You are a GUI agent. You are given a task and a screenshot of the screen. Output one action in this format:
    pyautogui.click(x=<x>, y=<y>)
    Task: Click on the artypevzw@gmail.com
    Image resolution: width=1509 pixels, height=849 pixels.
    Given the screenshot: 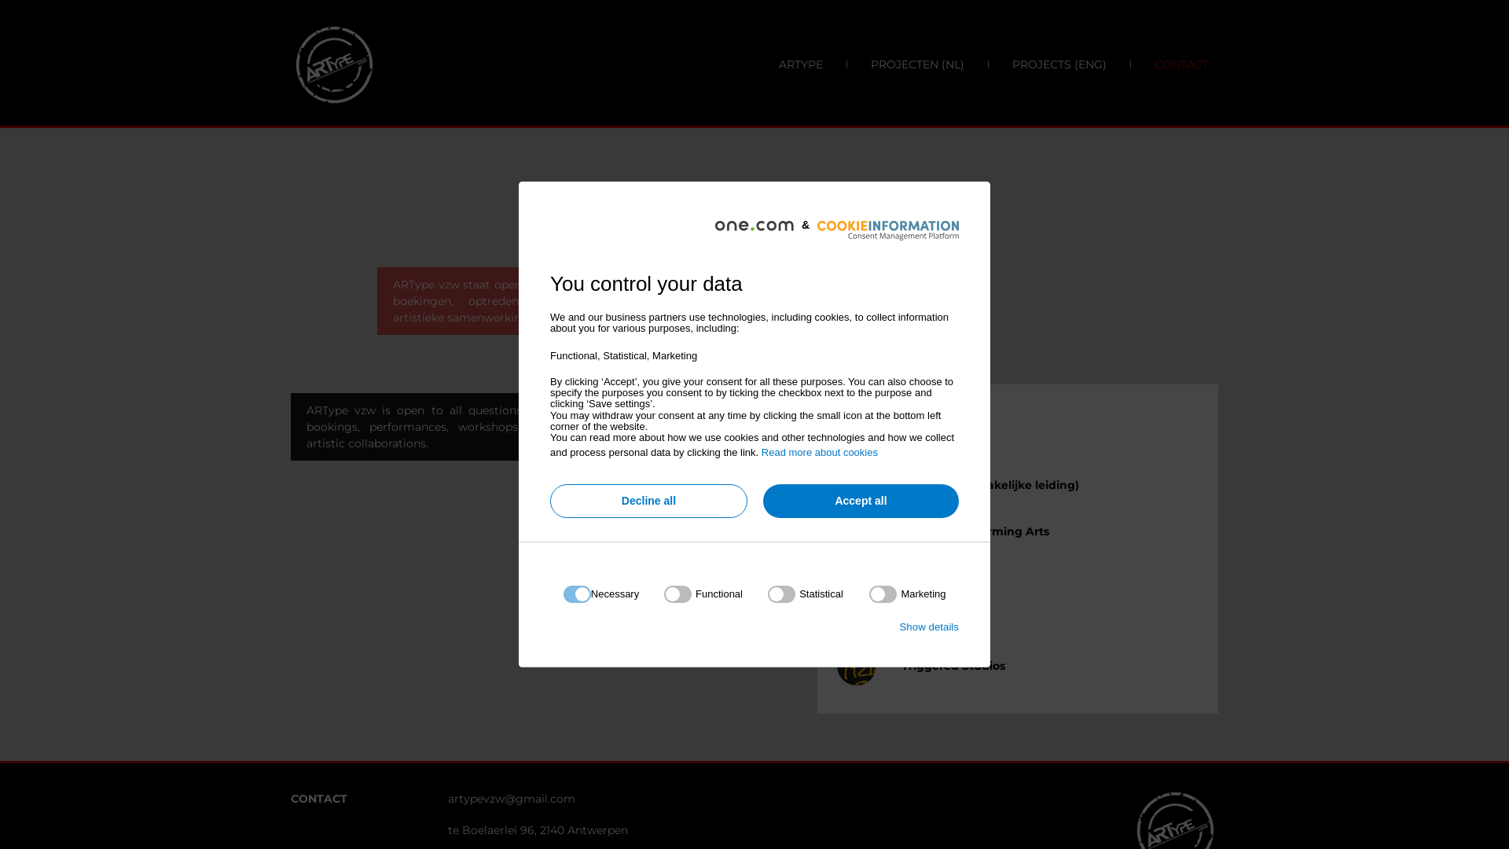 What is the action you would take?
    pyautogui.click(x=512, y=799)
    